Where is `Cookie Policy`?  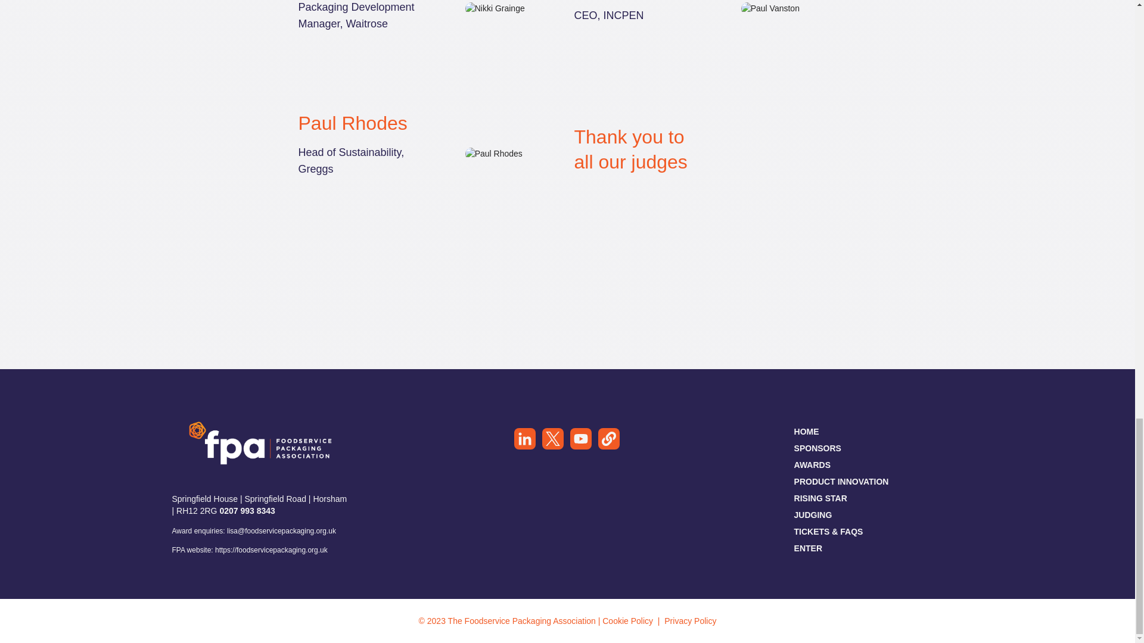 Cookie Policy is located at coordinates (629, 620).